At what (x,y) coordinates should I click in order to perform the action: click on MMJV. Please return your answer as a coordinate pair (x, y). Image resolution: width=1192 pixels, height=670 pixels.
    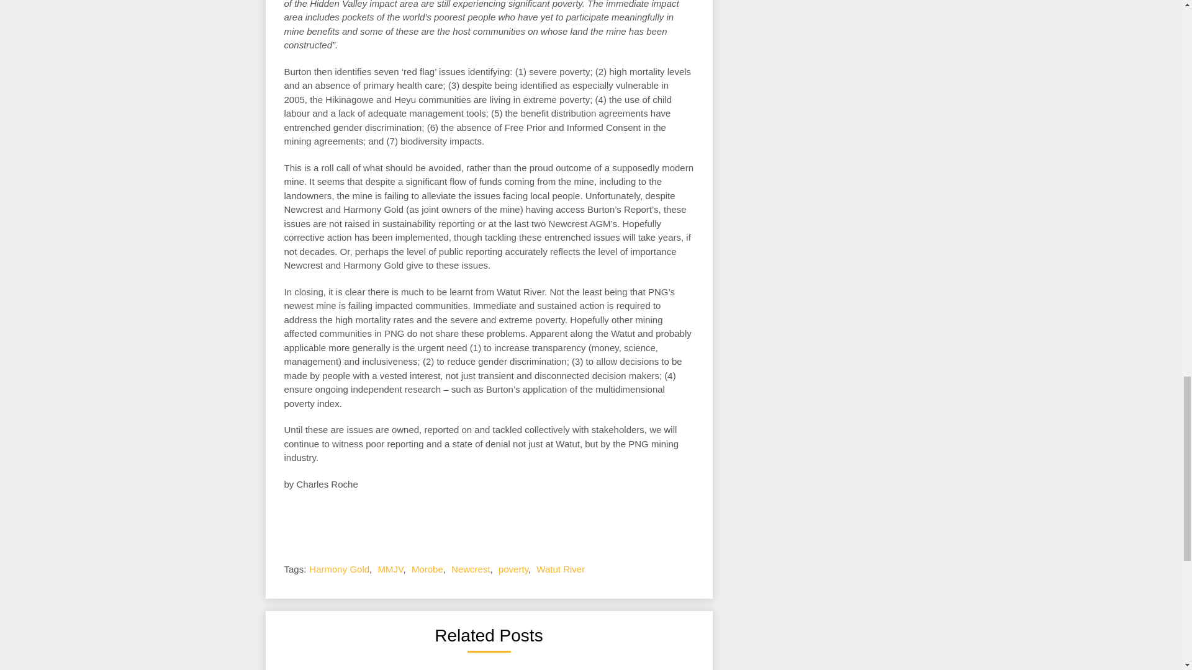
    Looking at the image, I should click on (390, 569).